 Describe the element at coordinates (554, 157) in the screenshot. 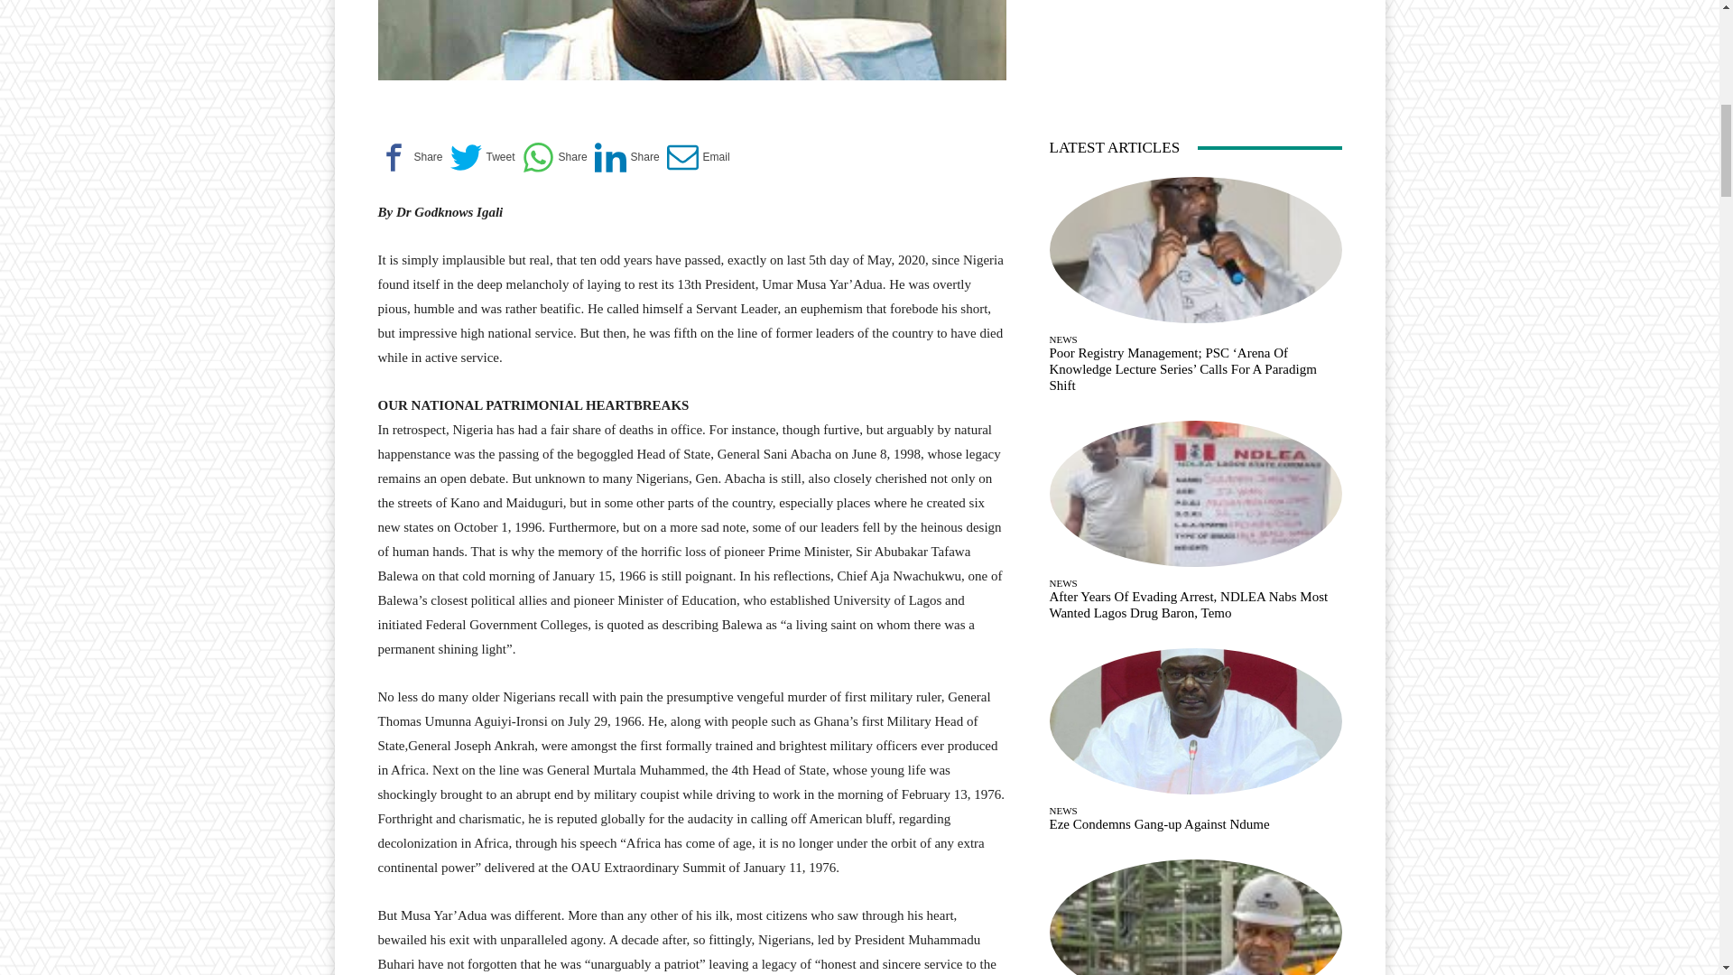

I see `Share on WhatsApp` at that location.